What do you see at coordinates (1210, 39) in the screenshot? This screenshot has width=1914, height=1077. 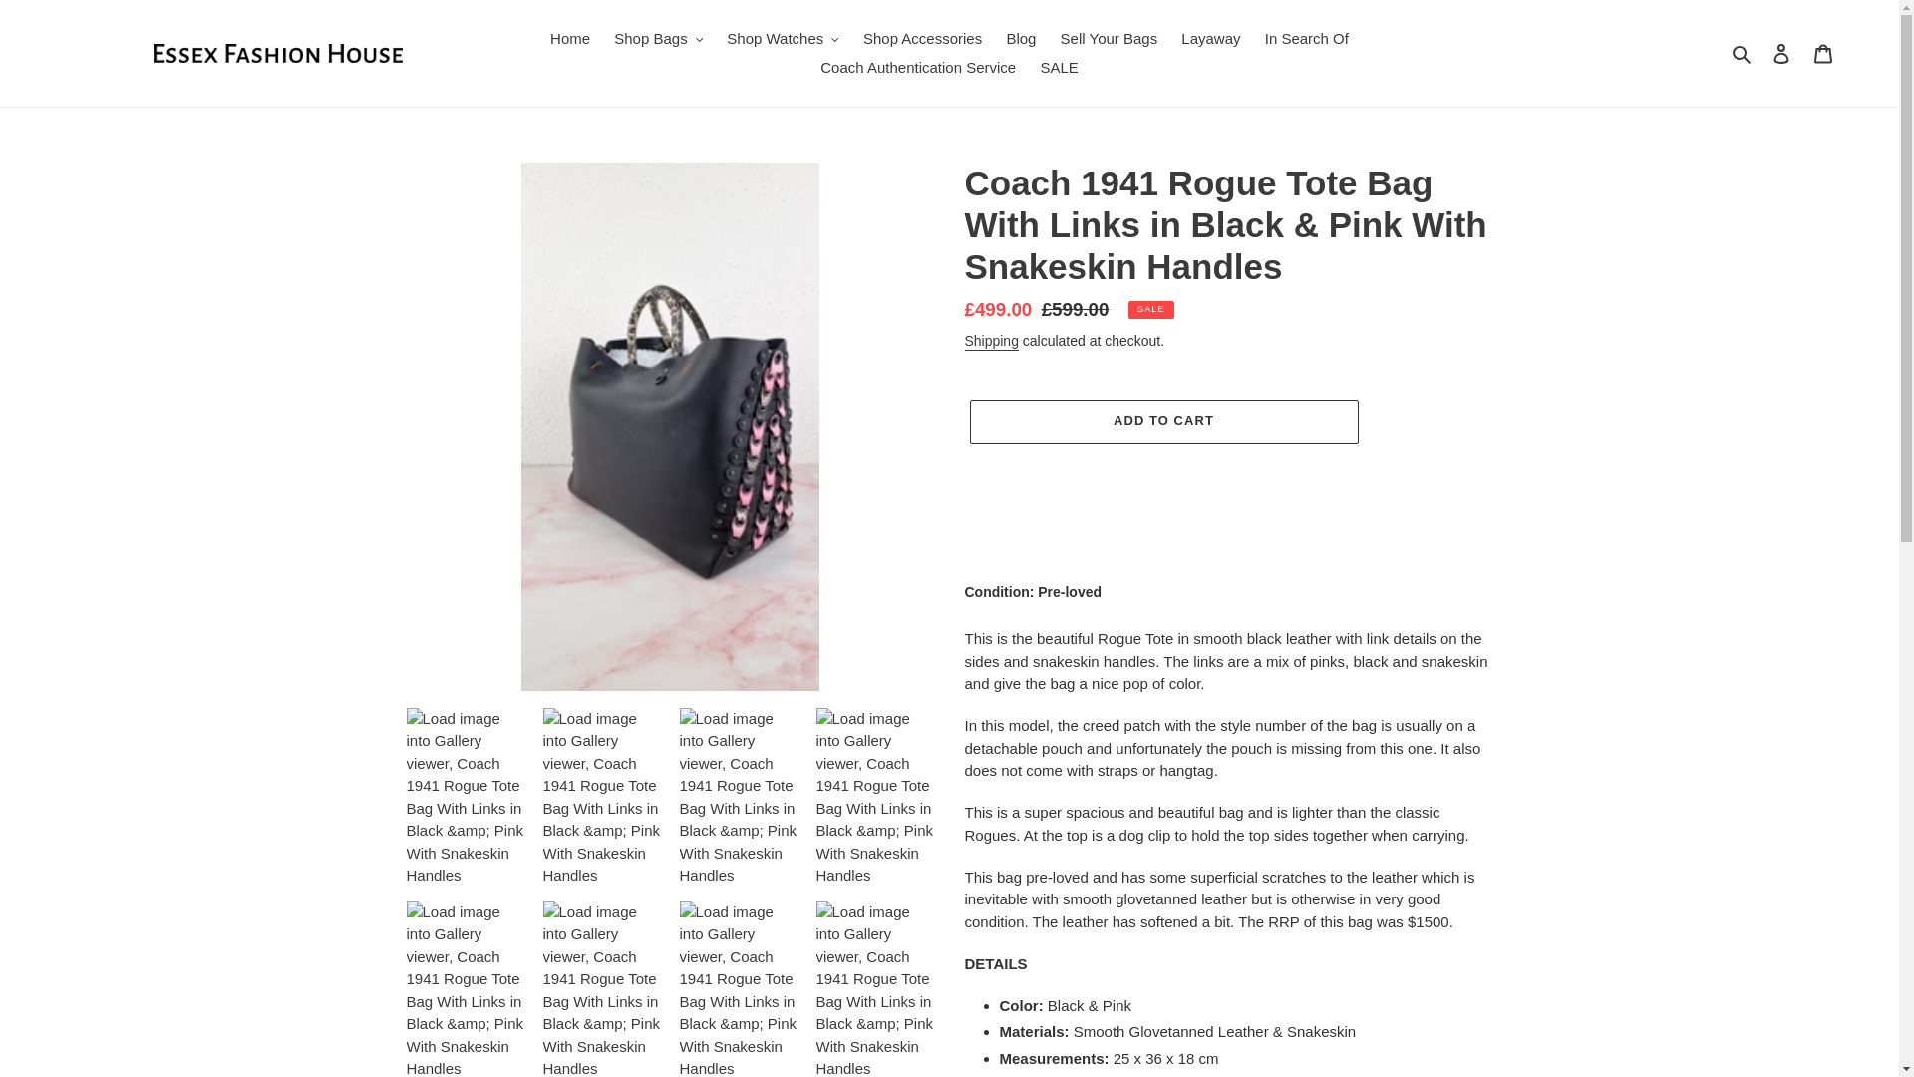 I see `Layaway` at bounding box center [1210, 39].